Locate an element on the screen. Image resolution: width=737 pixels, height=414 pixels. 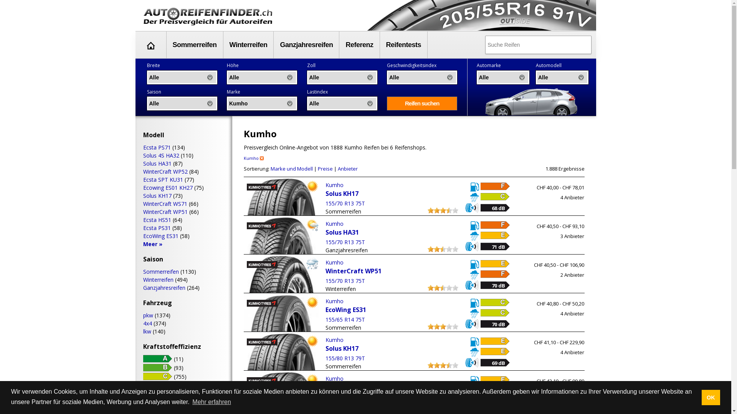
halve ster is located at coordinates (449, 365).